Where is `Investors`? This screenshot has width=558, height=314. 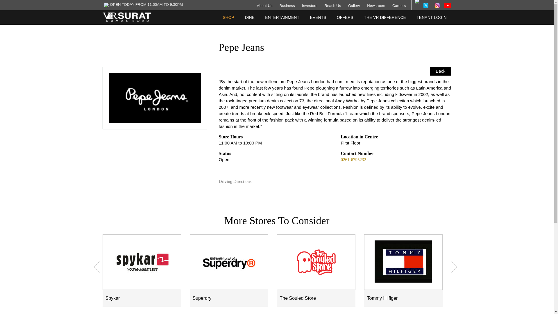
Investors is located at coordinates (310, 5).